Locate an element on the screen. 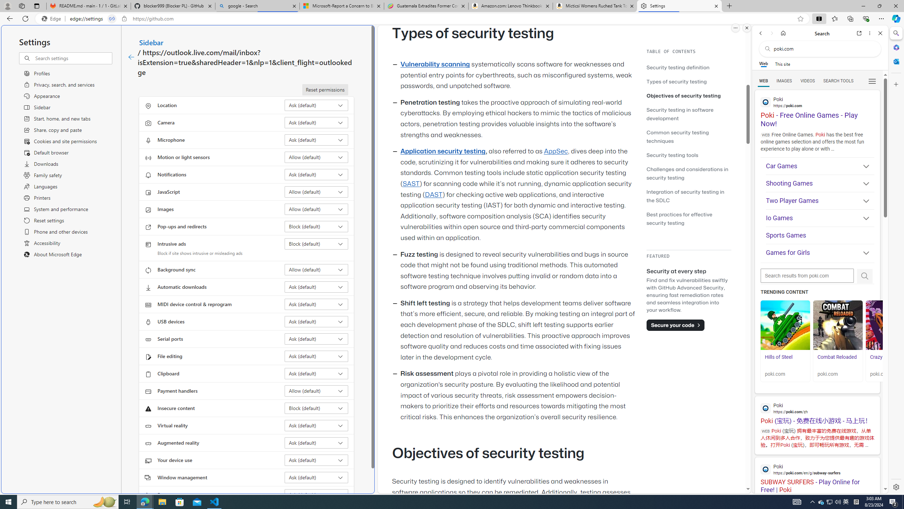 Image resolution: width=904 pixels, height=509 pixels. Search Filter, IMAGES is located at coordinates (784, 81).